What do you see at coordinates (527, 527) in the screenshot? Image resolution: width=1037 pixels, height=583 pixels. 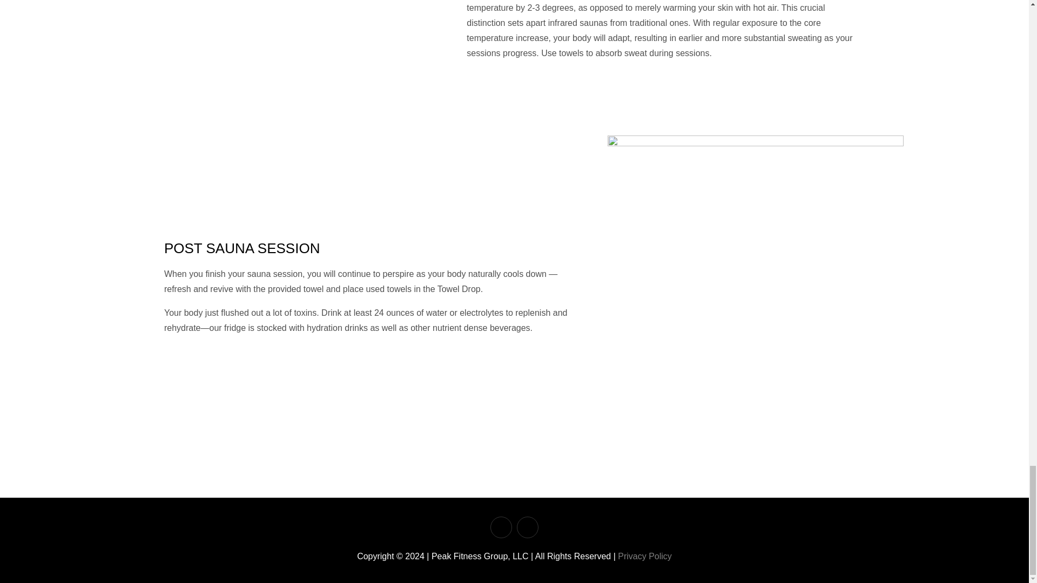 I see `Facebook` at bounding box center [527, 527].